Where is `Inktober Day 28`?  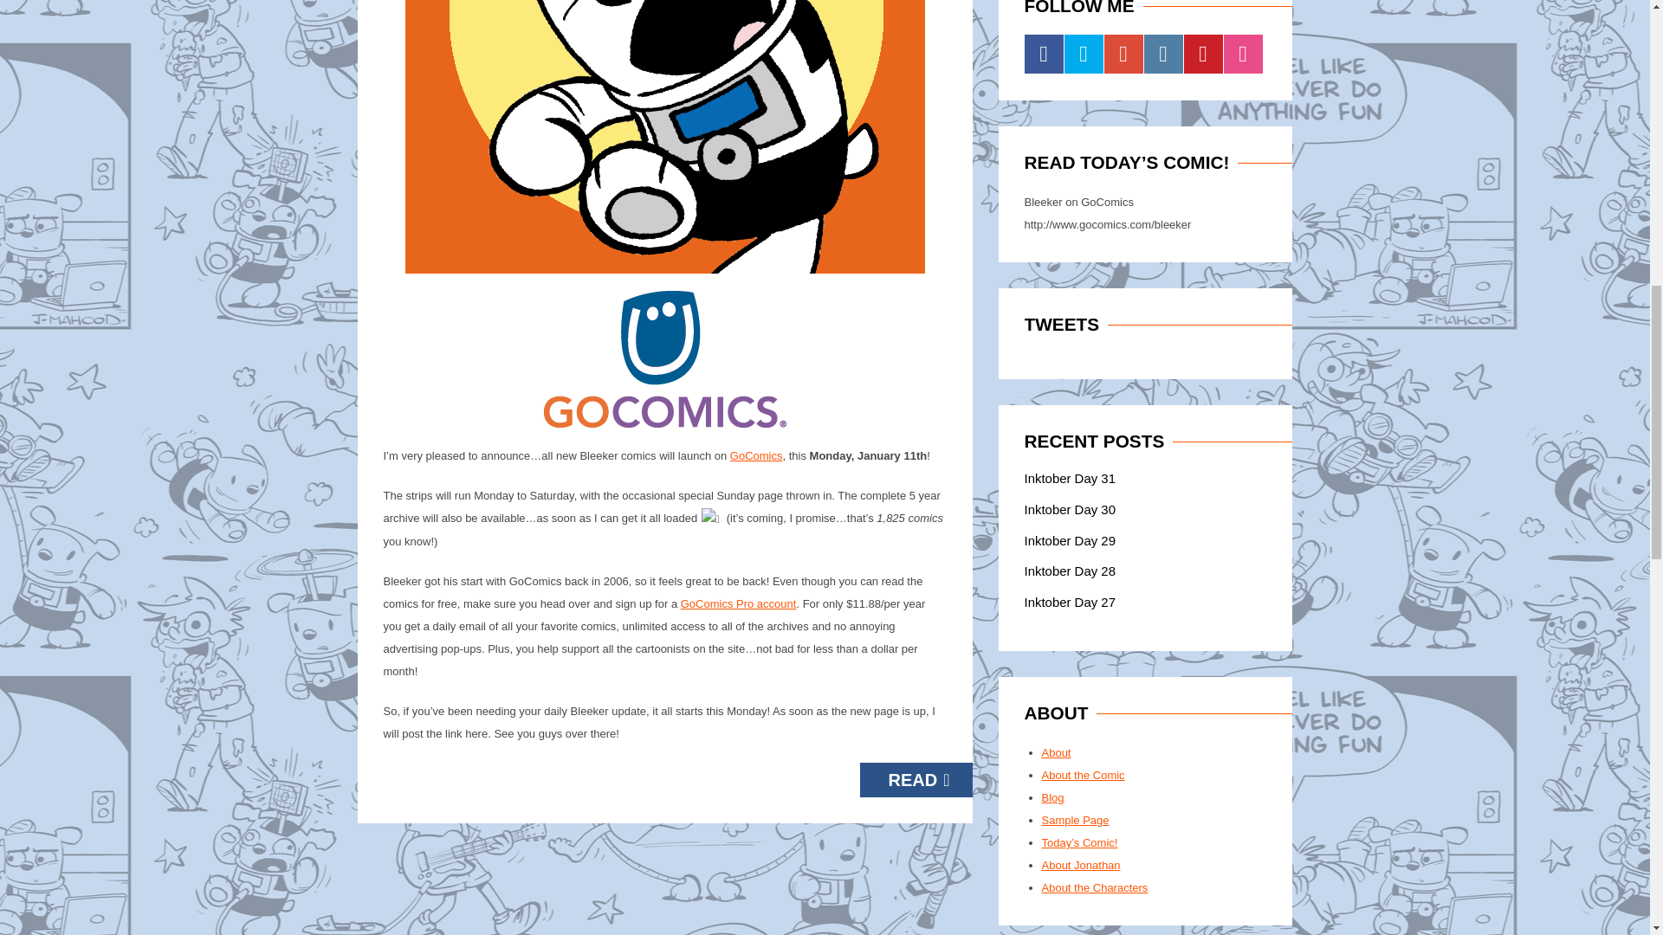 Inktober Day 28 is located at coordinates (1069, 571).